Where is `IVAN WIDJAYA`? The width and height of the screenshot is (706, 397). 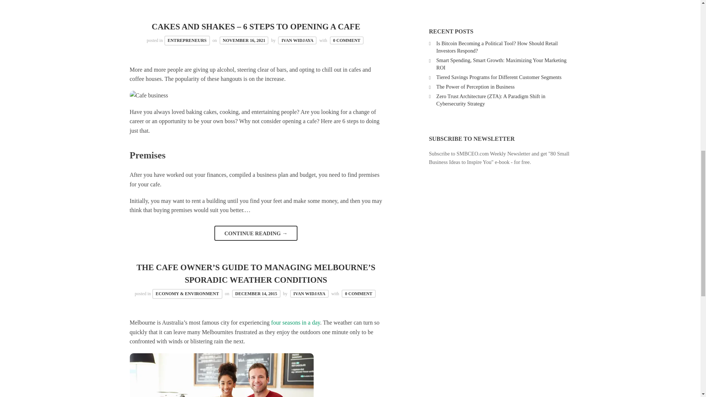 IVAN WIDJAYA is located at coordinates (297, 40).